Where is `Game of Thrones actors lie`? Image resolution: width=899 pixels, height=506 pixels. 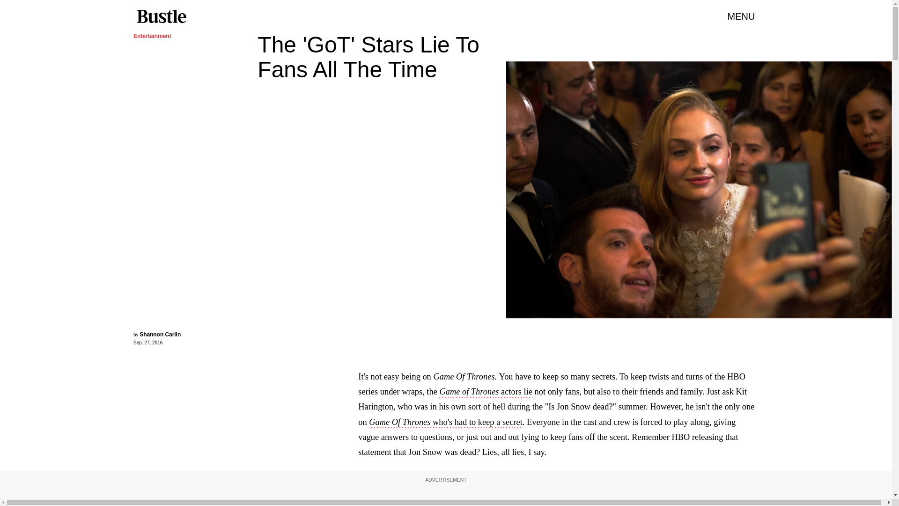
Game of Thrones actors lie is located at coordinates (486, 393).